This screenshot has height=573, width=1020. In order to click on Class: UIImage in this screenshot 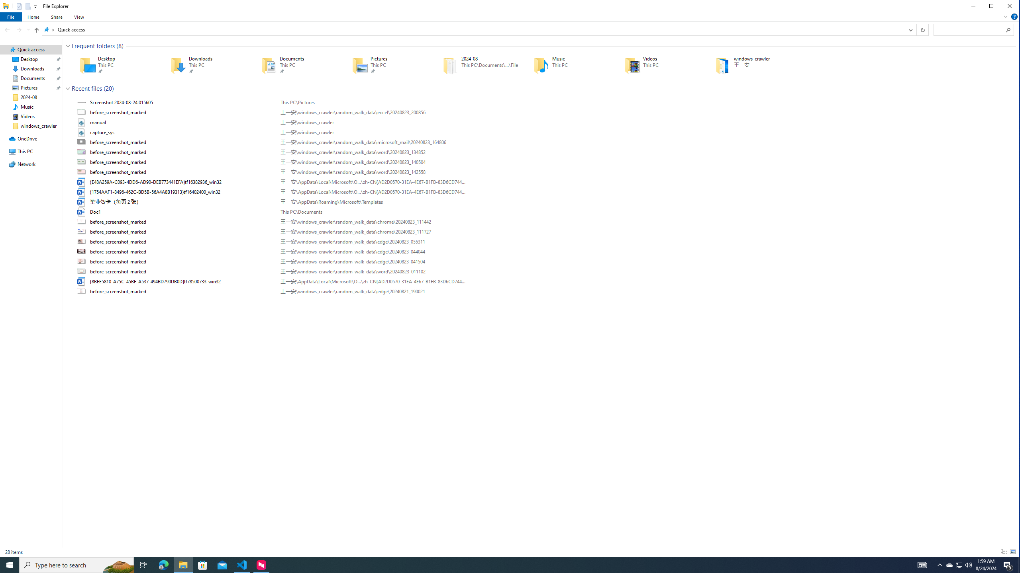, I will do `click(82, 291)`.